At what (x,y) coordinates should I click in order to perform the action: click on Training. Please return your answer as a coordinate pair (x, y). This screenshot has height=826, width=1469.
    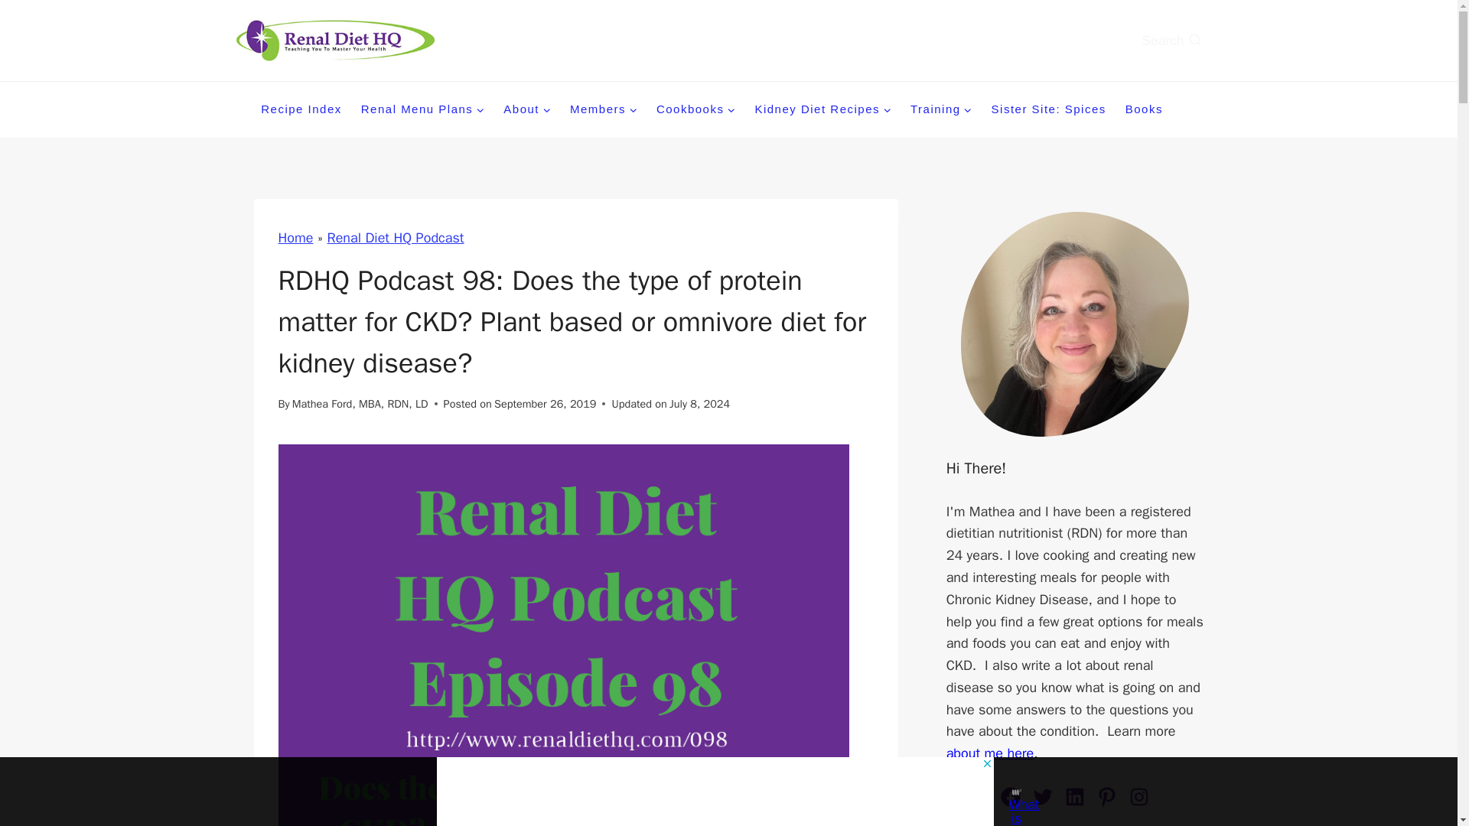
    Looking at the image, I should click on (941, 109).